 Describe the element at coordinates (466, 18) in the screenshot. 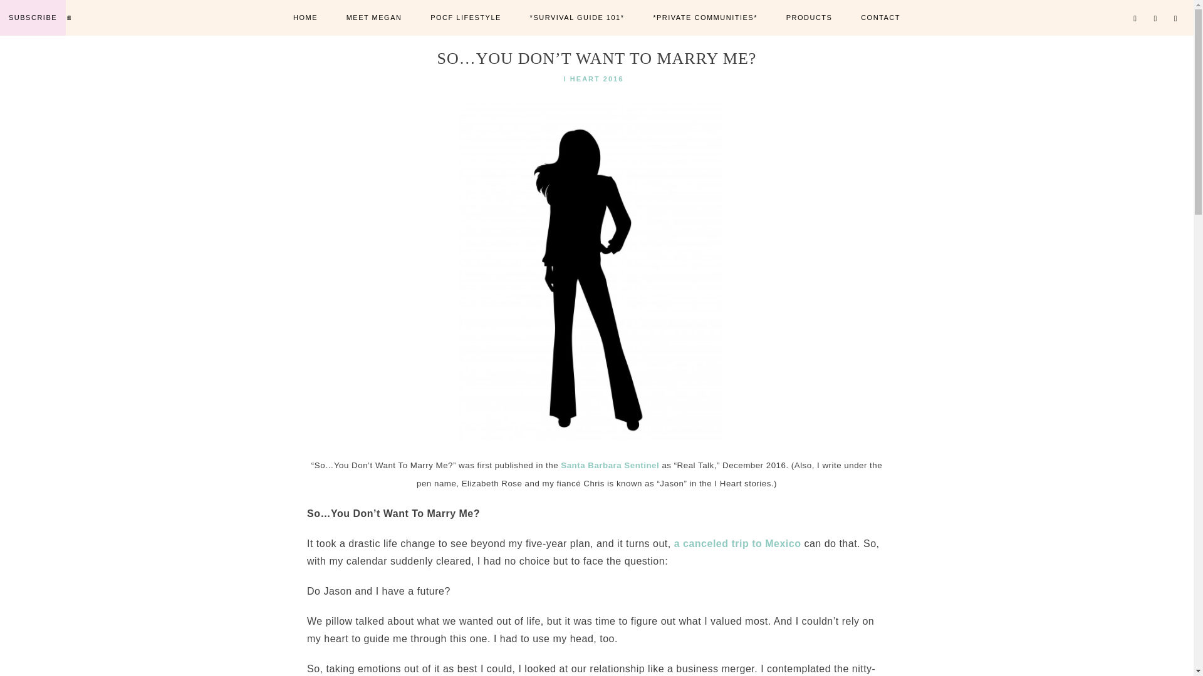

I see `POCF LIFESTYLE` at that location.